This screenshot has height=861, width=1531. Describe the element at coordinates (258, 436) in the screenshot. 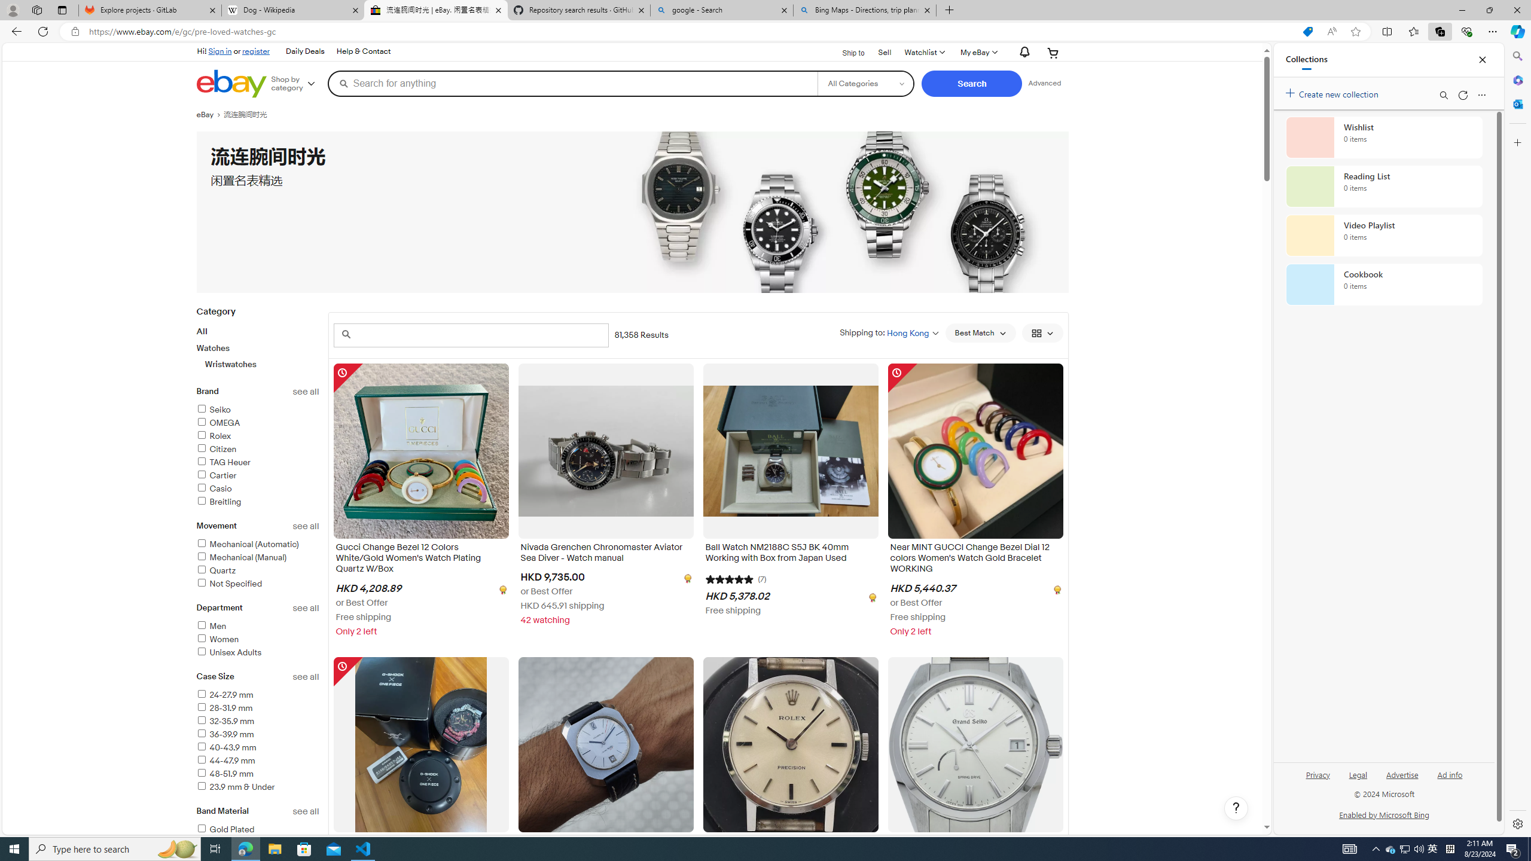

I see `Rolex` at that location.